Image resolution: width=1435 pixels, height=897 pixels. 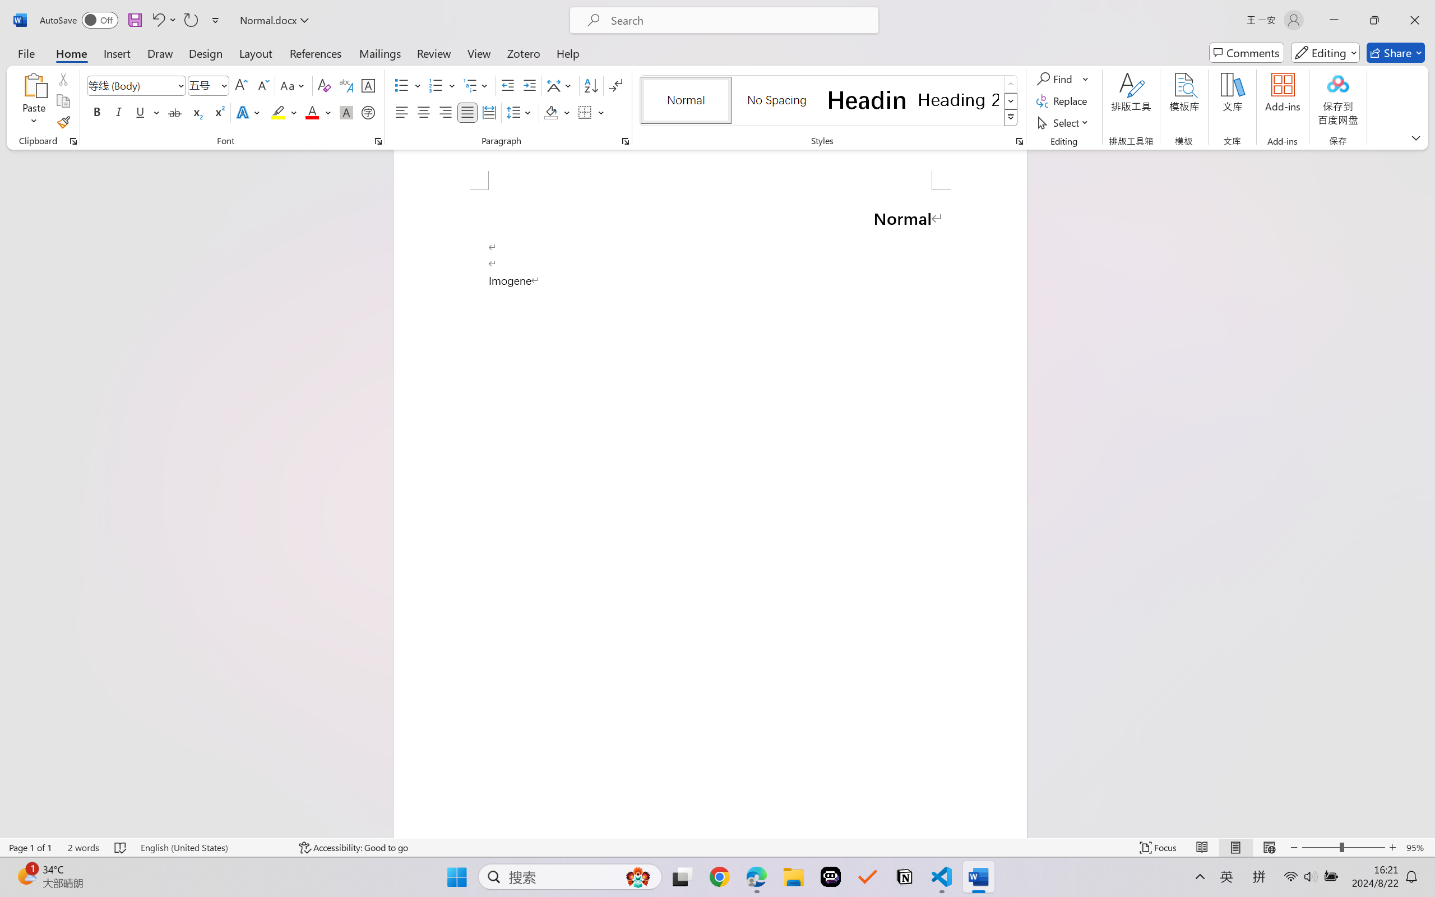 What do you see at coordinates (446, 112) in the screenshot?
I see `Align Right` at bounding box center [446, 112].